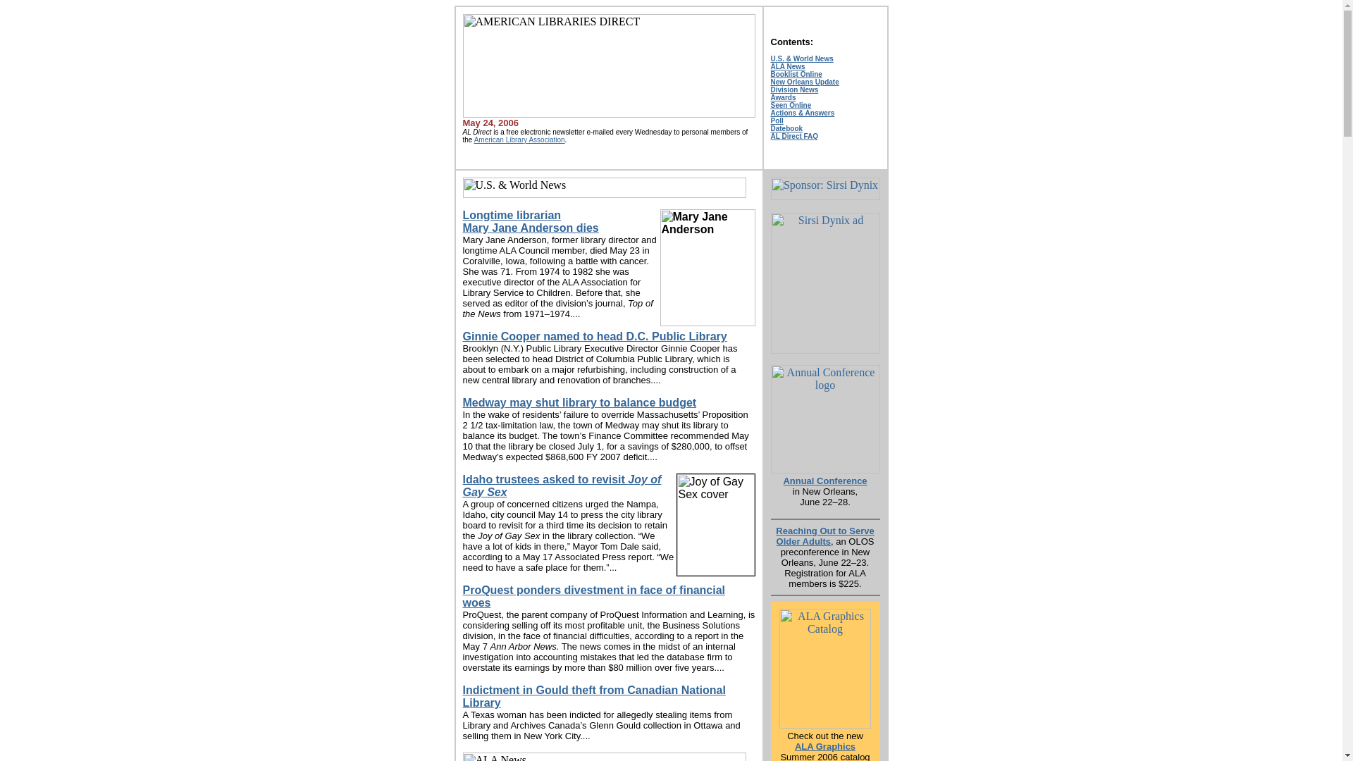 The image size is (1353, 761). What do you see at coordinates (795, 135) in the screenshot?
I see `American Library Association` at bounding box center [795, 135].